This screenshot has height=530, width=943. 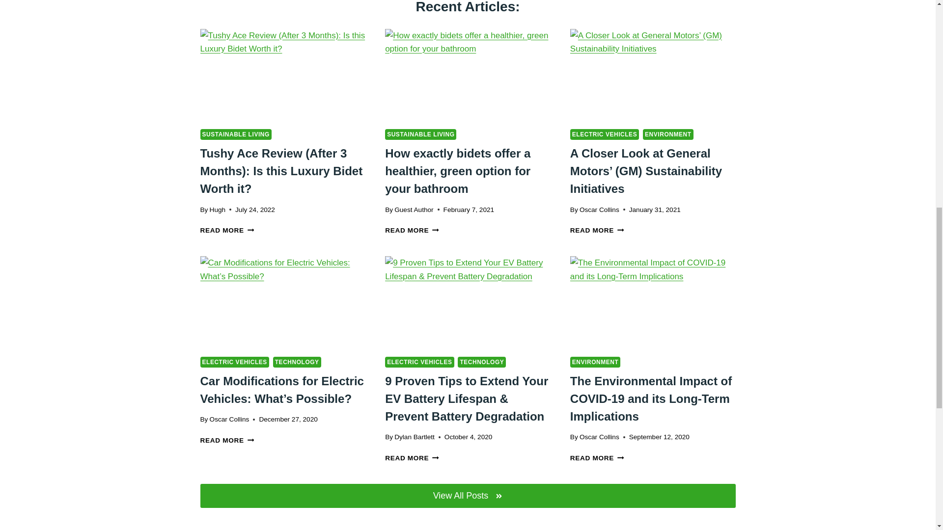 I want to click on READ MORE, so click(x=597, y=231).